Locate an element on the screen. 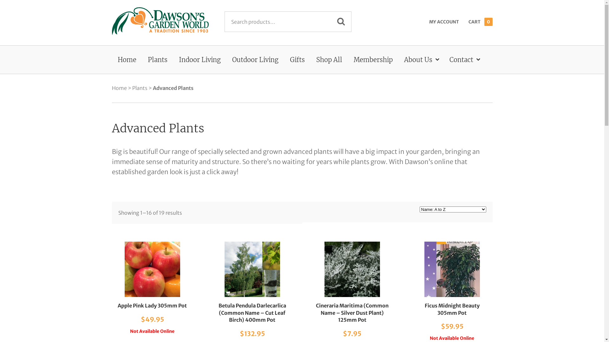  MY ACCOUNT is located at coordinates (444, 22).